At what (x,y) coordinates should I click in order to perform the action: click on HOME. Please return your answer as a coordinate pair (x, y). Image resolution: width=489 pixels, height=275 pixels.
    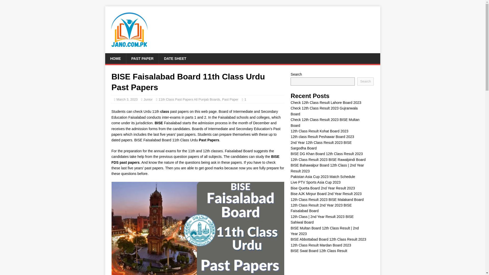
    Looking at the image, I should click on (115, 59).